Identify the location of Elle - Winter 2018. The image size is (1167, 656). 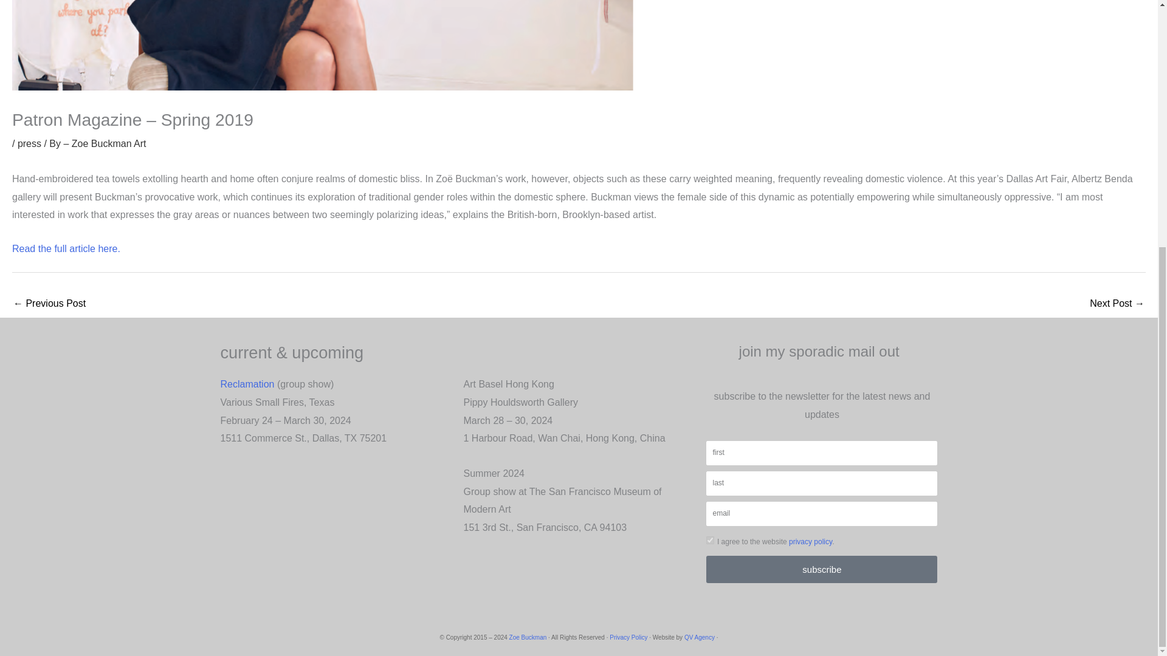
(49, 304).